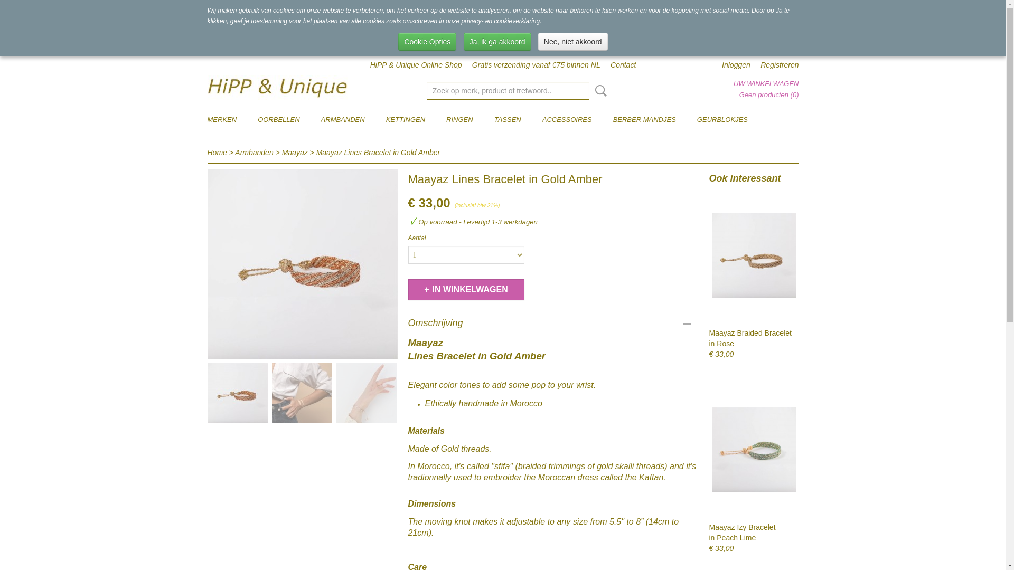 Image resolution: width=1014 pixels, height=570 pixels. Describe the element at coordinates (623, 64) in the screenshot. I see `Contact` at that location.